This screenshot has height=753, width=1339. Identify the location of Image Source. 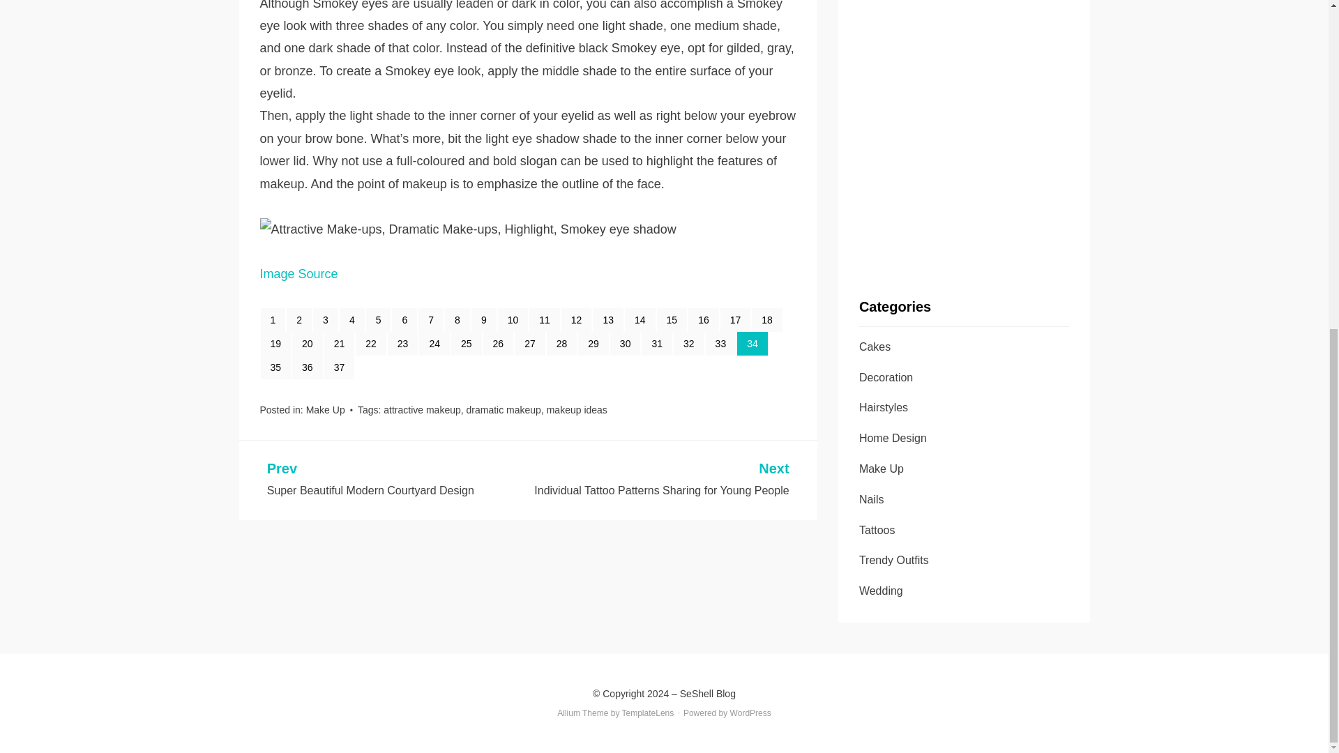
(298, 273).